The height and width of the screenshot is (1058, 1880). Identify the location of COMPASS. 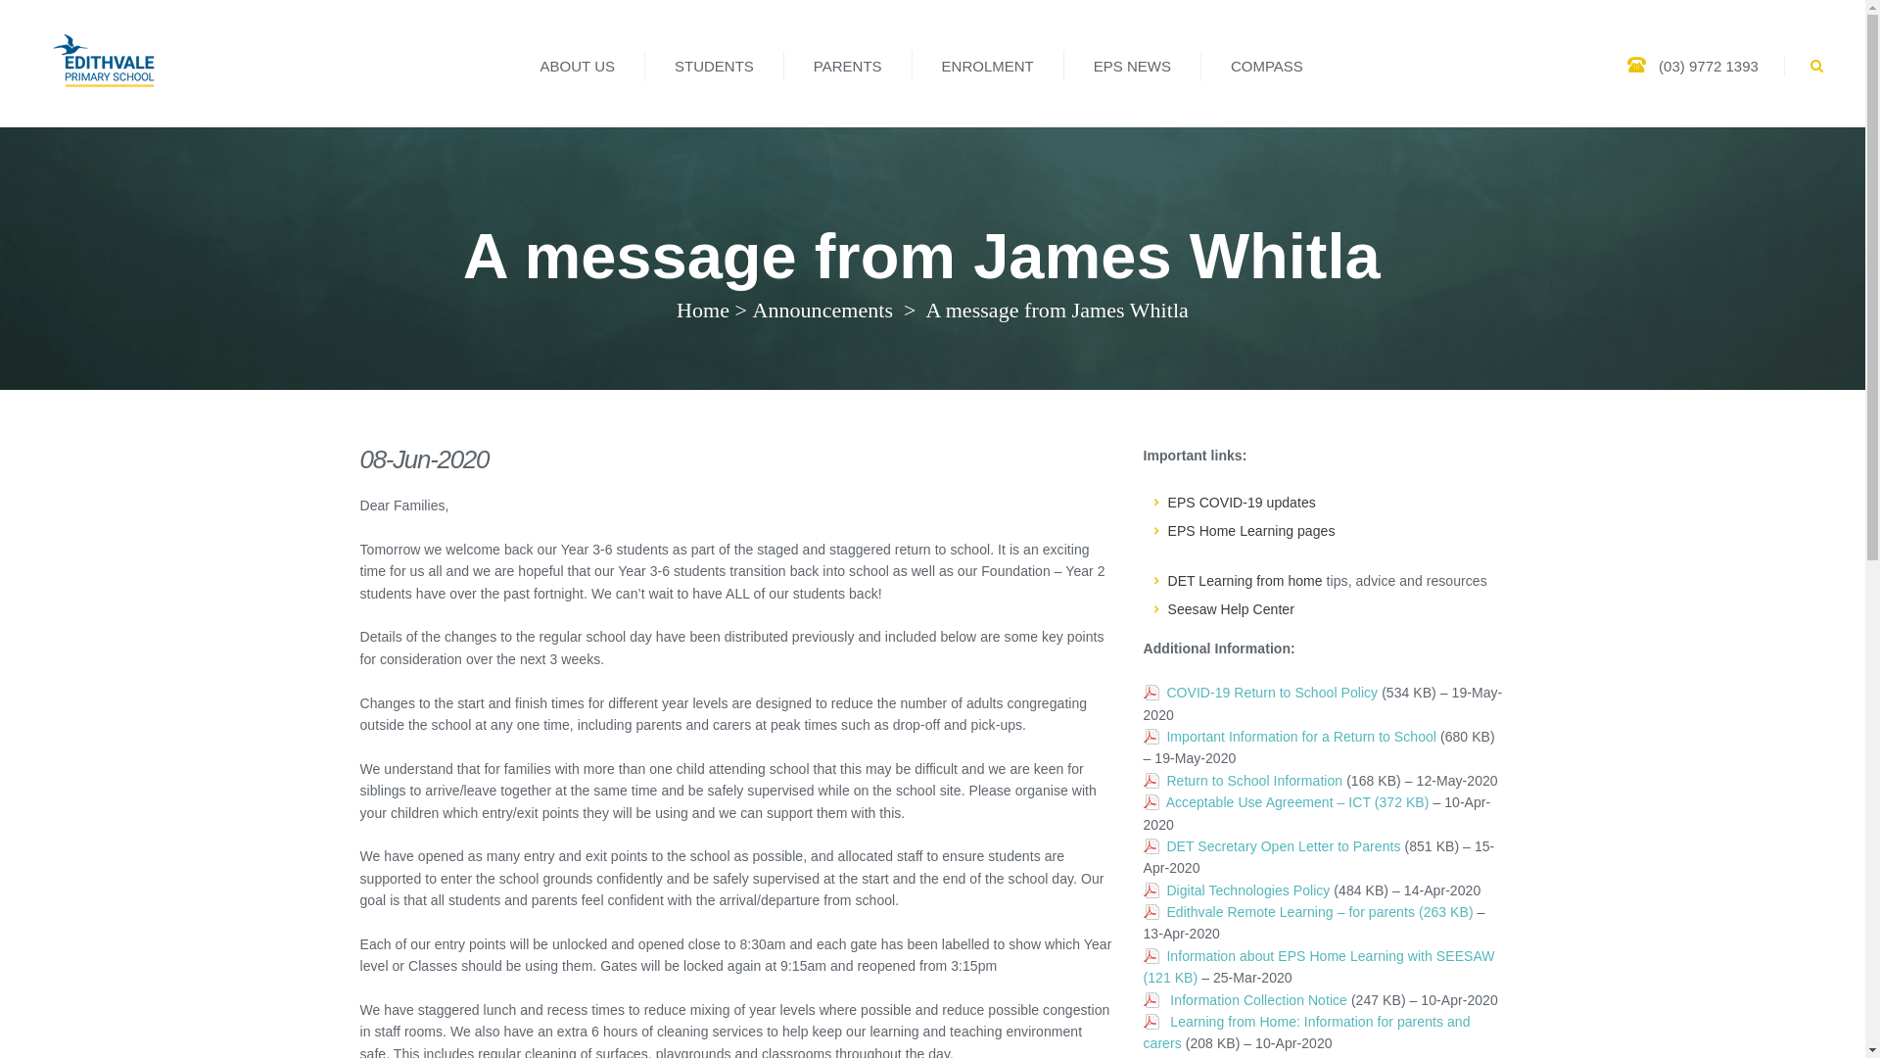
(1267, 66).